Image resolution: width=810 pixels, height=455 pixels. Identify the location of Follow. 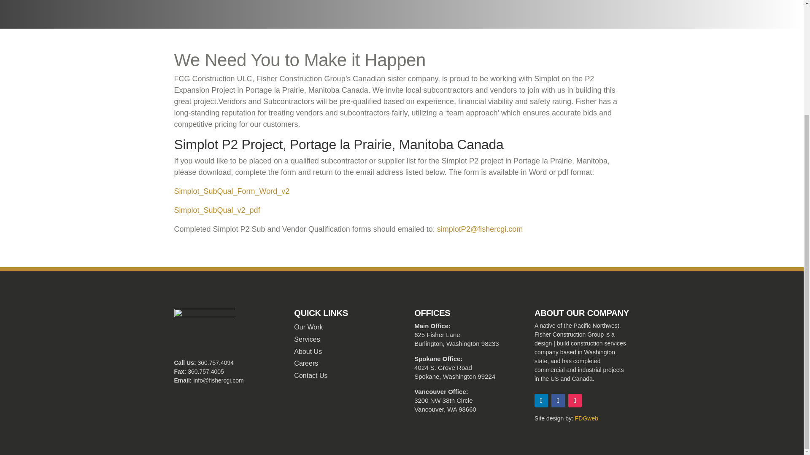
(575, 400).